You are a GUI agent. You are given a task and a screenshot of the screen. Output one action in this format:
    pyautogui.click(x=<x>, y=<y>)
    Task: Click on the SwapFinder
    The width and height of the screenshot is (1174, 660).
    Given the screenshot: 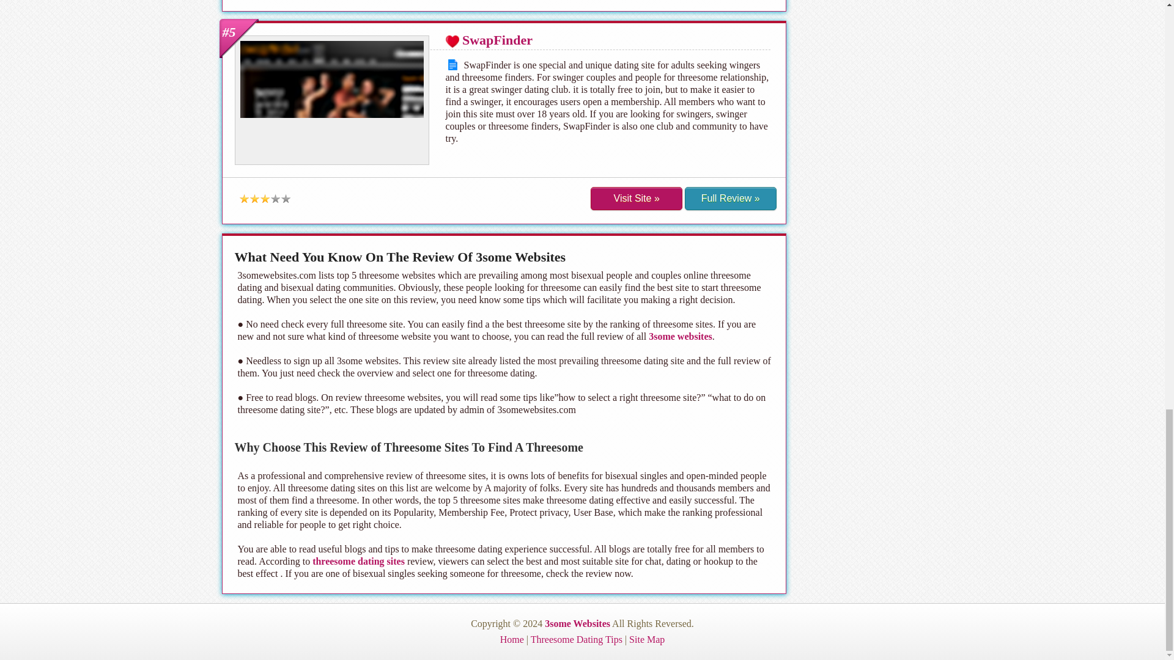 What is the action you would take?
    pyautogui.click(x=498, y=39)
    